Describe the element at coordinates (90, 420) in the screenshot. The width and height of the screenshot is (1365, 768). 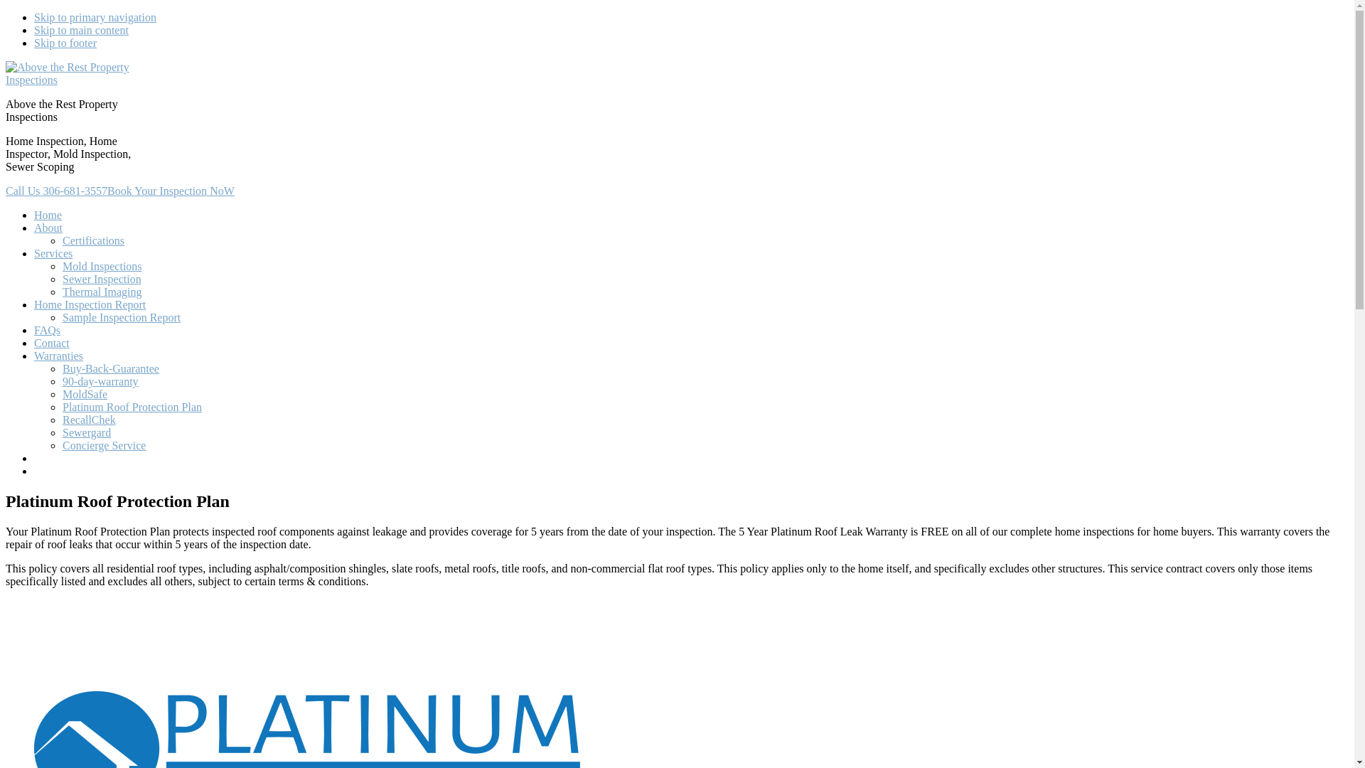
I see `RecallChek` at that location.